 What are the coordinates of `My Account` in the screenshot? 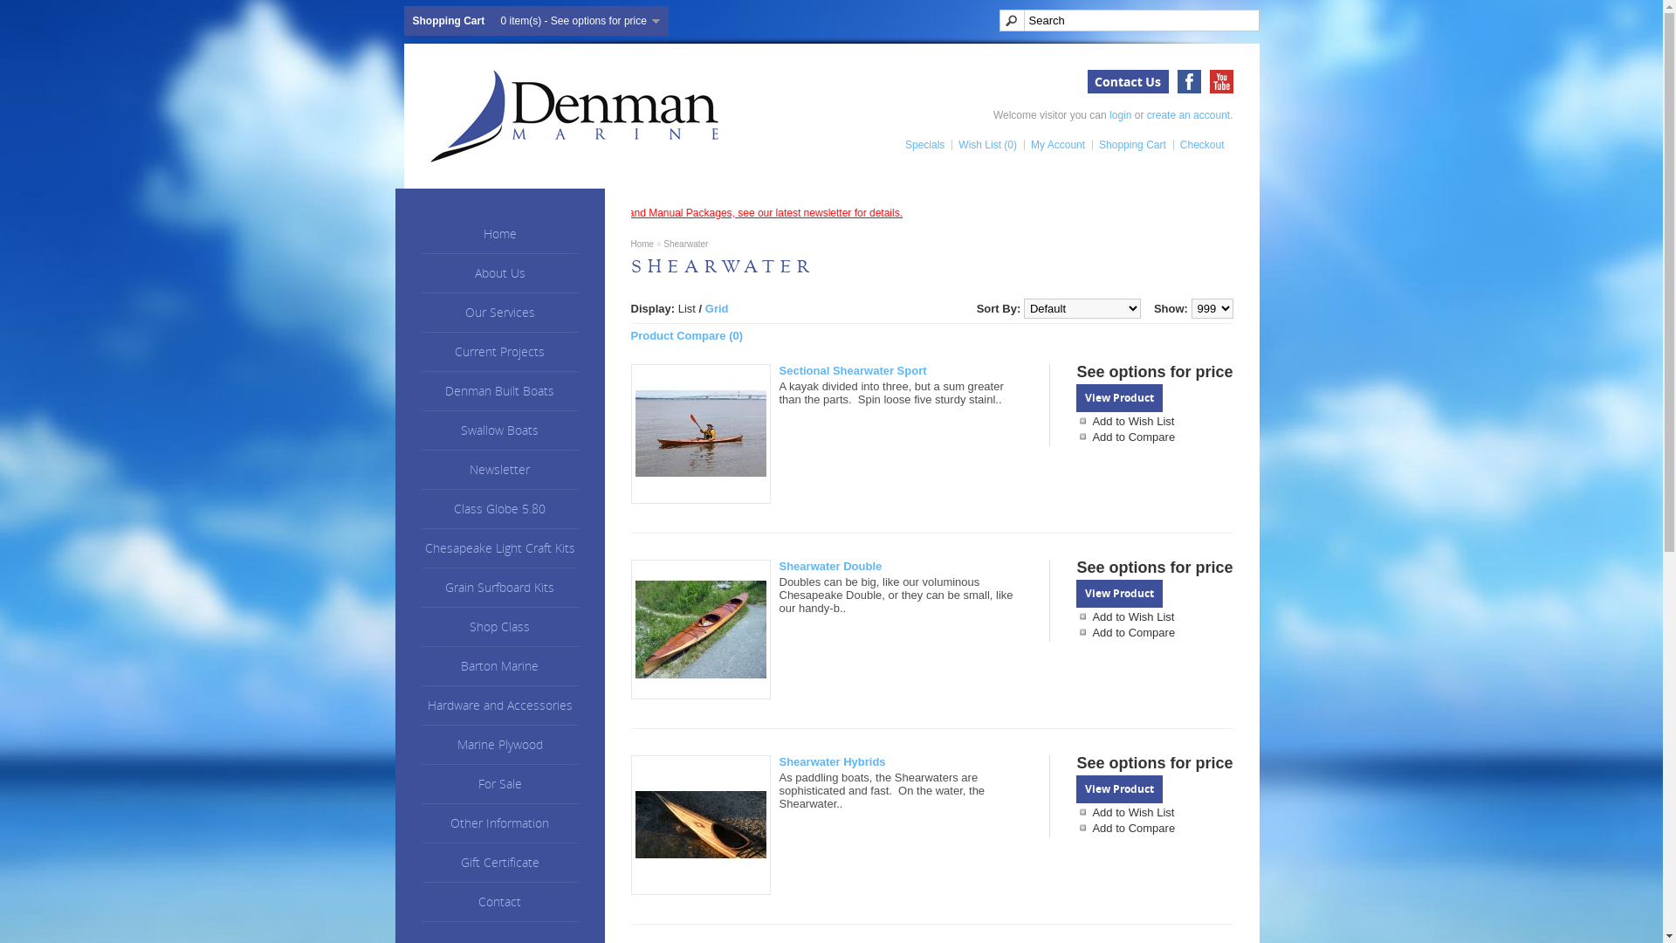 It's located at (1054, 145).